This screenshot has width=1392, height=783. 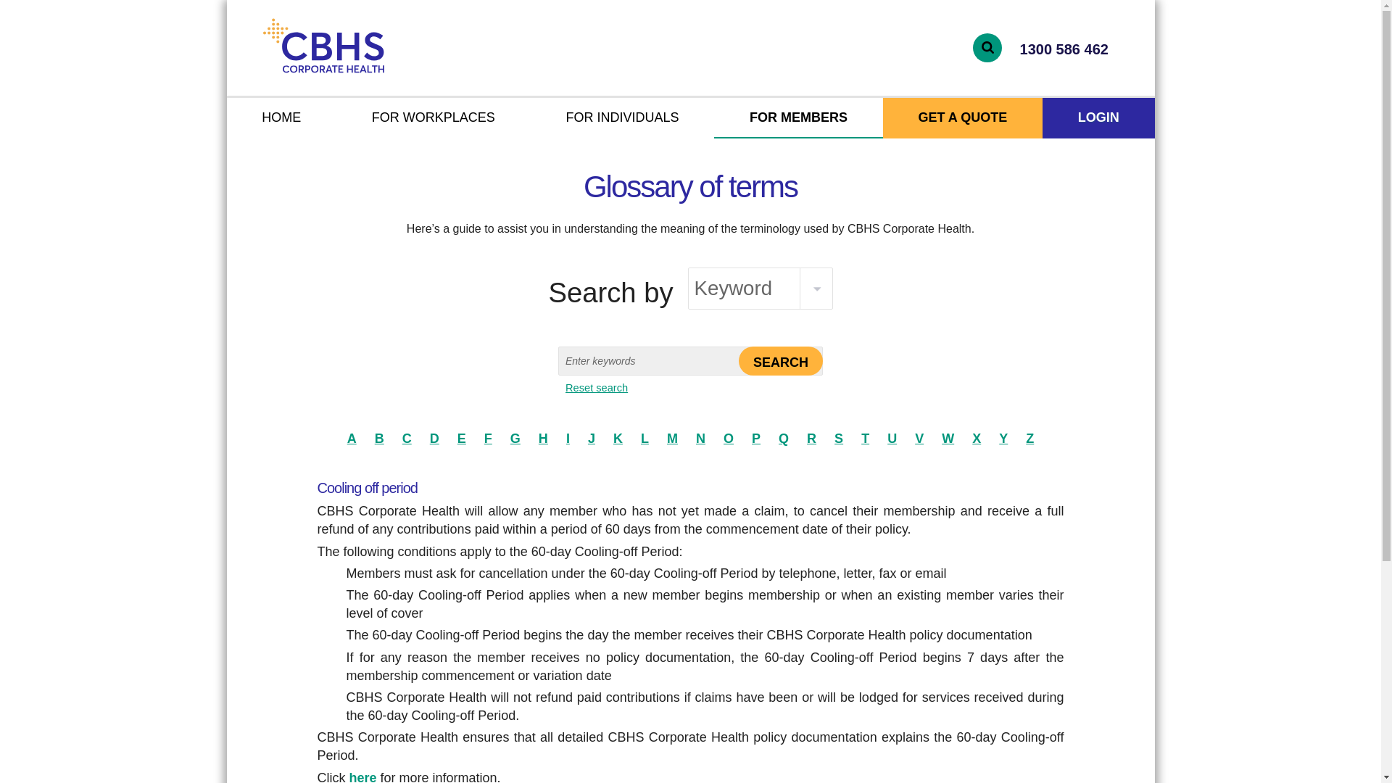 What do you see at coordinates (797, 118) in the screenshot?
I see `FOR MEMBERS` at bounding box center [797, 118].